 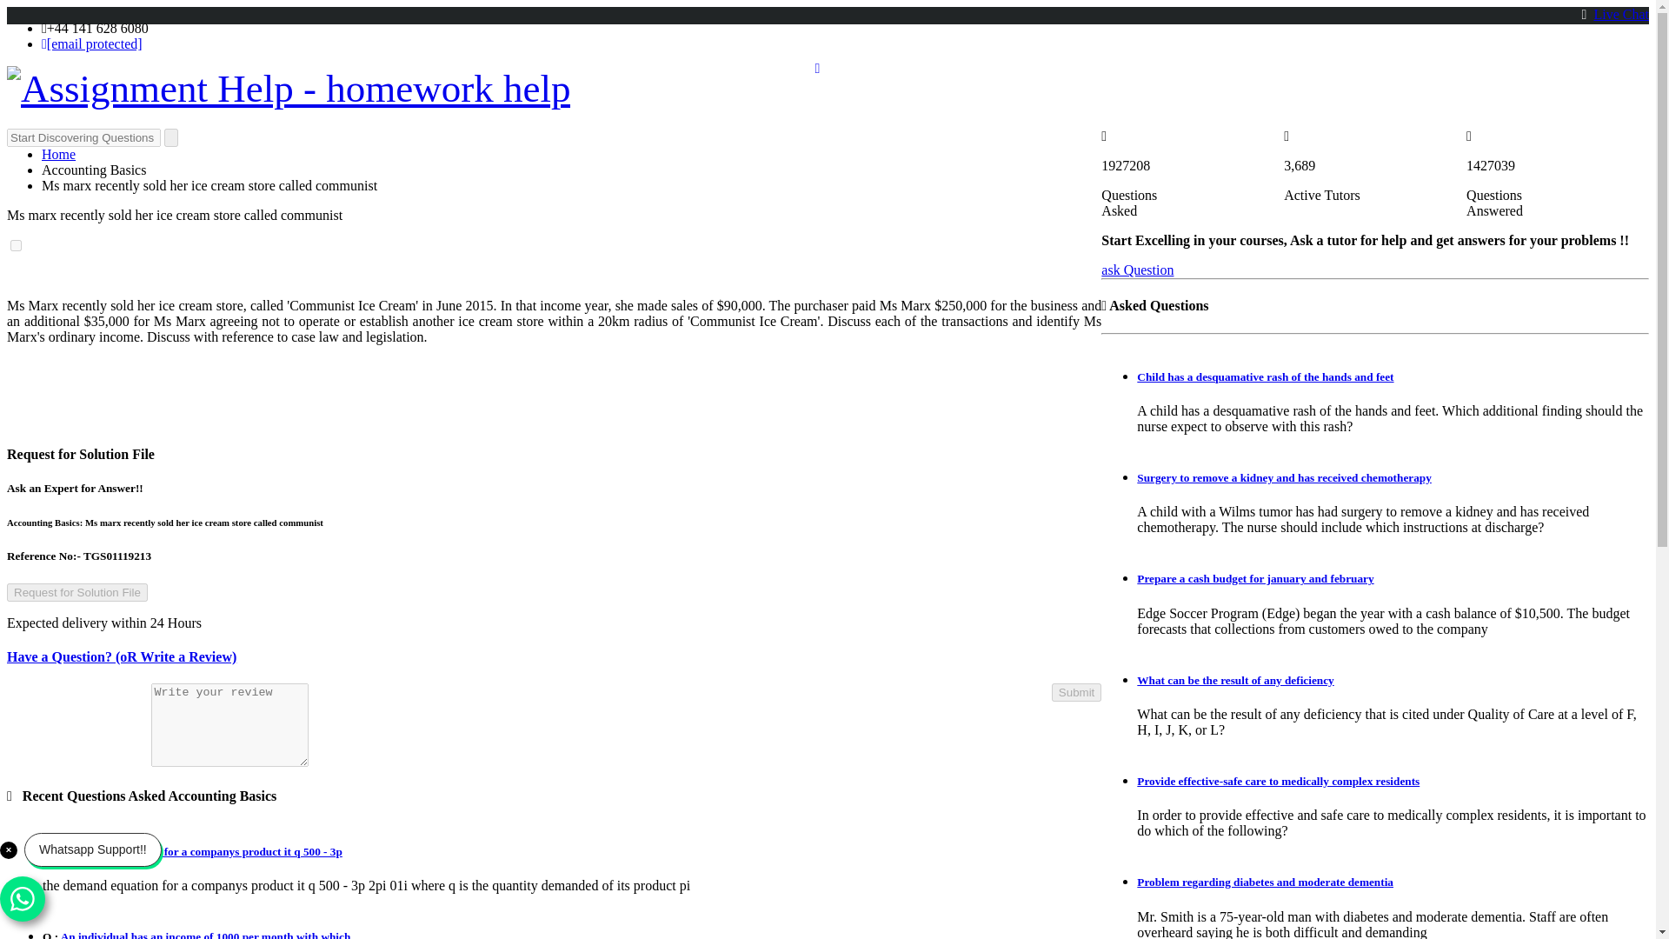 I want to click on Submit, so click(x=1076, y=692).